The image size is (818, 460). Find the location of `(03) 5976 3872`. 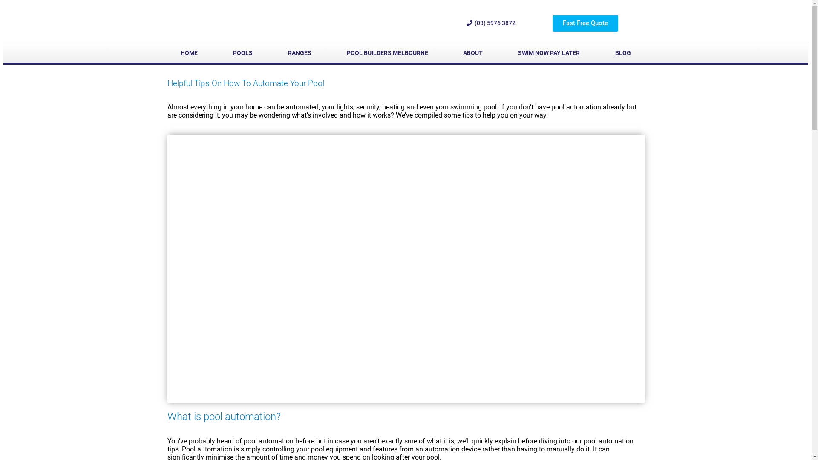

(03) 5976 3872 is located at coordinates (491, 23).